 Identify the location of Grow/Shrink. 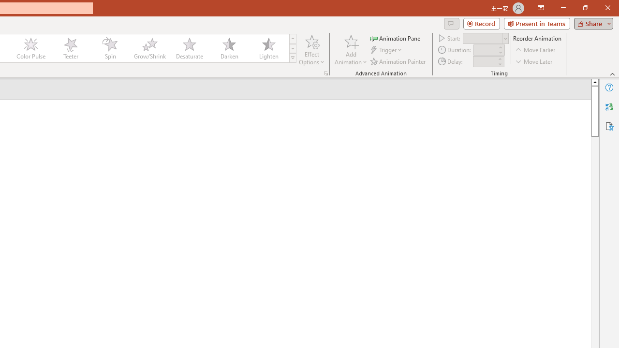
(149, 48).